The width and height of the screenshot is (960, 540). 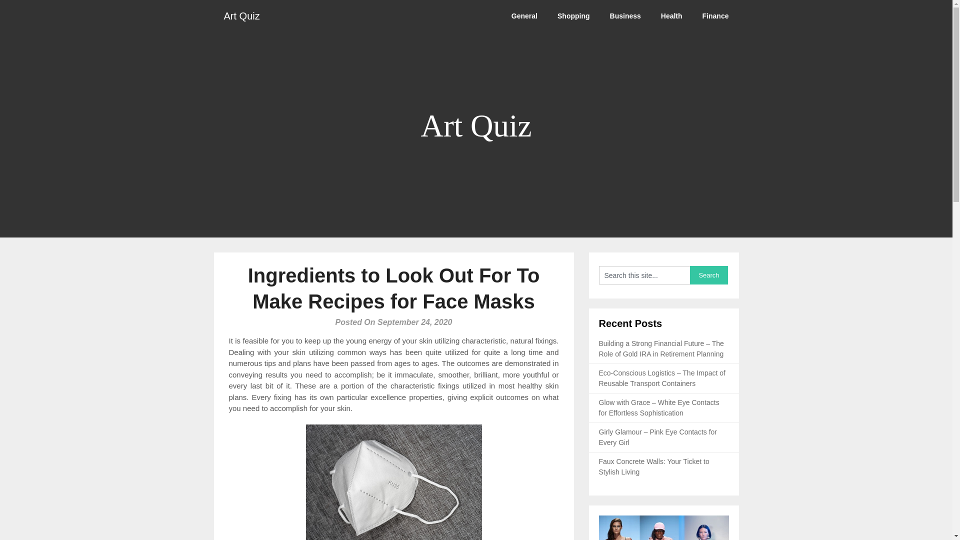 I want to click on Shopping, so click(x=573, y=16).